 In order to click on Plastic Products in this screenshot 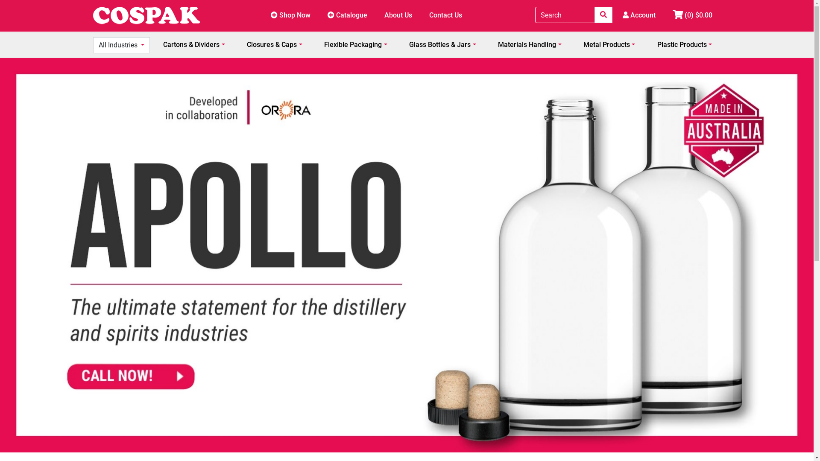, I will do `click(685, 45)`.